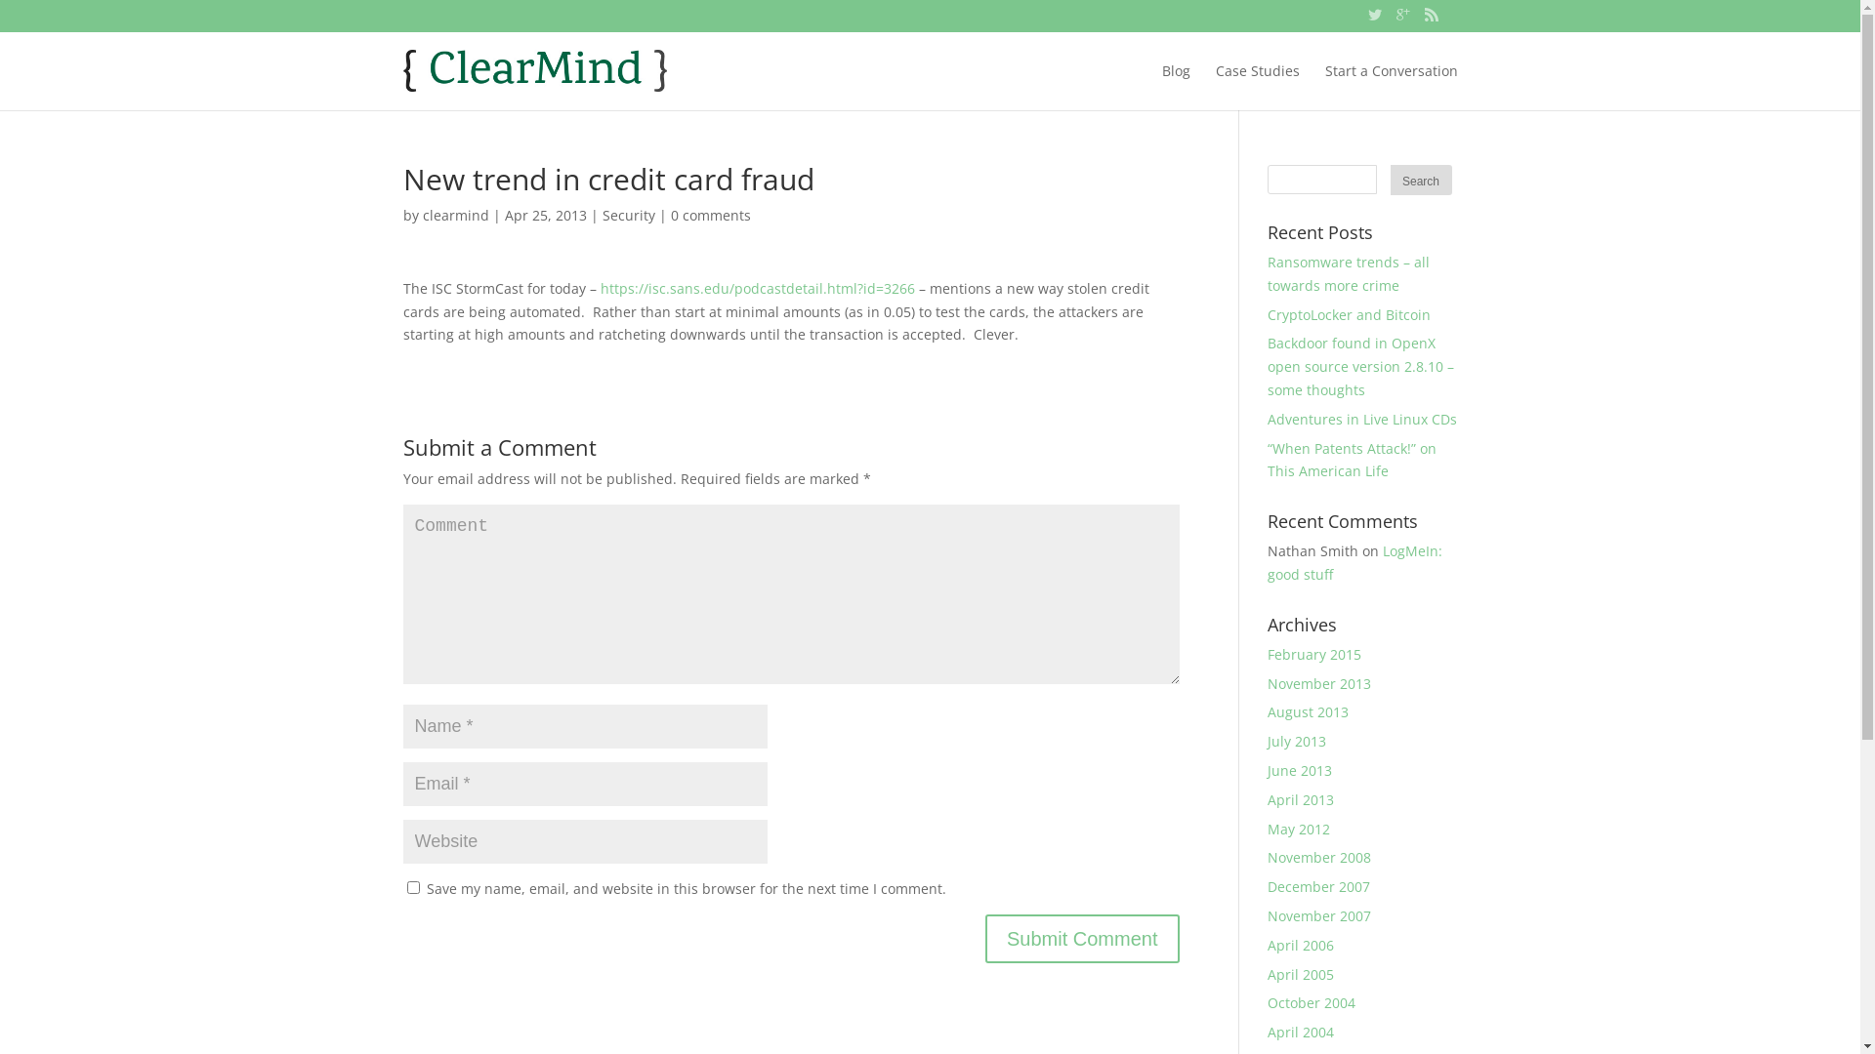 The width and height of the screenshot is (1875, 1054). What do you see at coordinates (1391, 85) in the screenshot?
I see `Start a Conversation` at bounding box center [1391, 85].